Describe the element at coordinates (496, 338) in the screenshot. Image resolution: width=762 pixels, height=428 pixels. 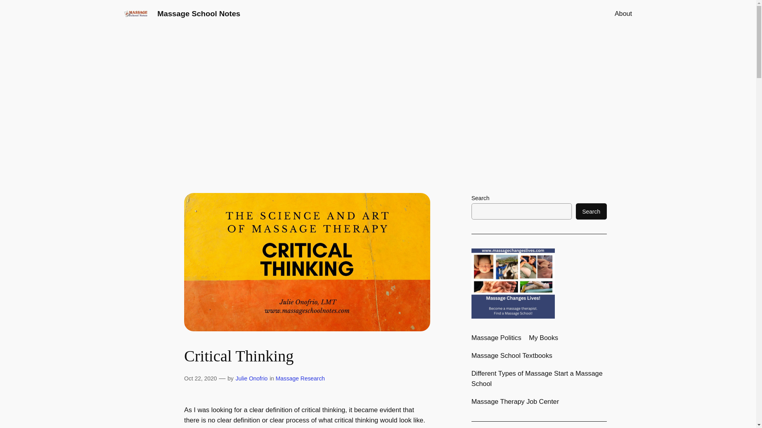
I see `Massage Politics` at that location.